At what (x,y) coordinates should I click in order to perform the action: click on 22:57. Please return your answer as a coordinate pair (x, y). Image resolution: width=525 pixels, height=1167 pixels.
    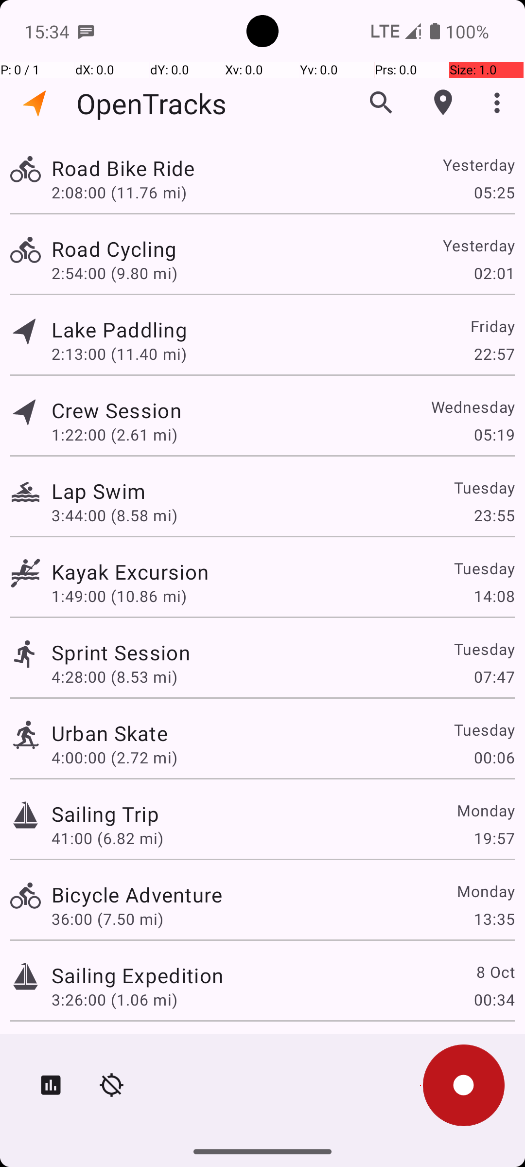
    Looking at the image, I should click on (494, 354).